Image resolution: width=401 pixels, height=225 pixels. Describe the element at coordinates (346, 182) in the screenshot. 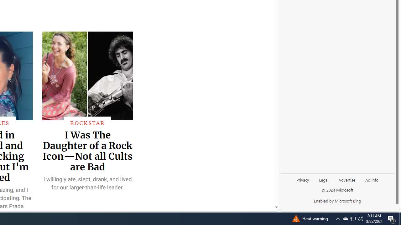

I see `Advertise` at that location.